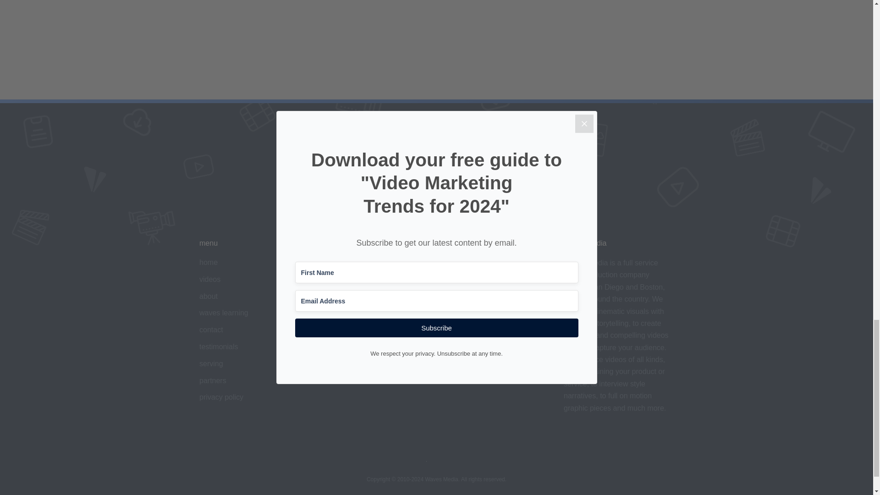 The width and height of the screenshot is (880, 495). I want to click on waves learning, so click(224, 313).